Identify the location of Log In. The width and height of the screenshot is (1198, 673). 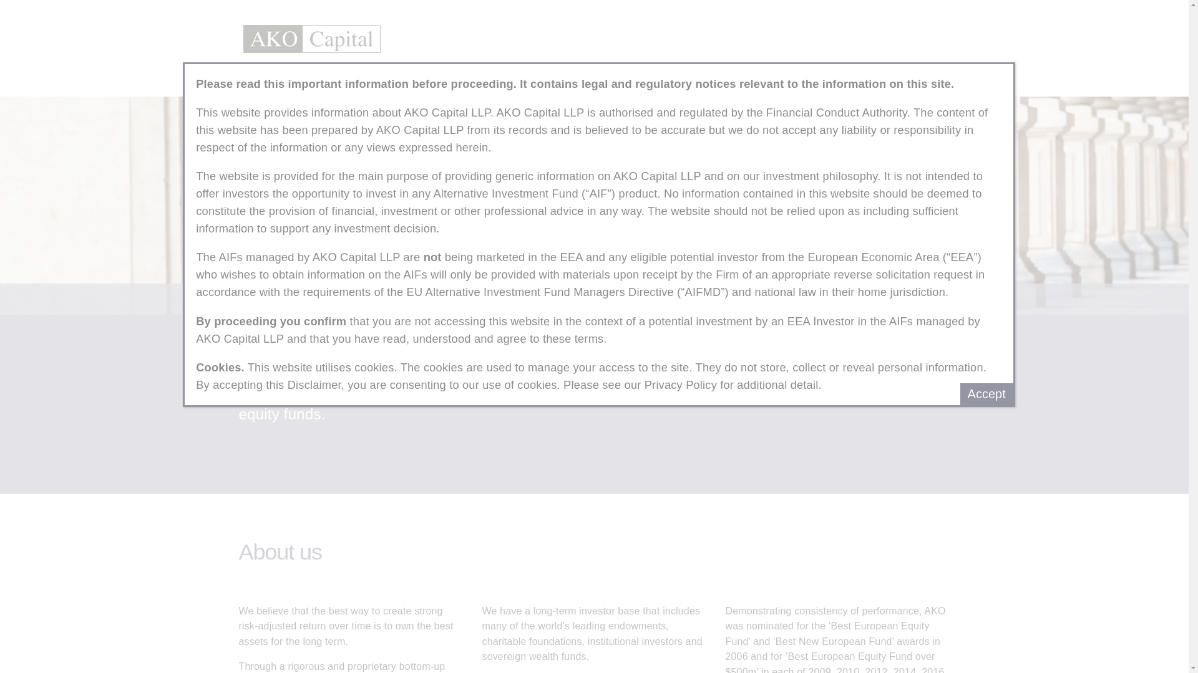
(941, 75).